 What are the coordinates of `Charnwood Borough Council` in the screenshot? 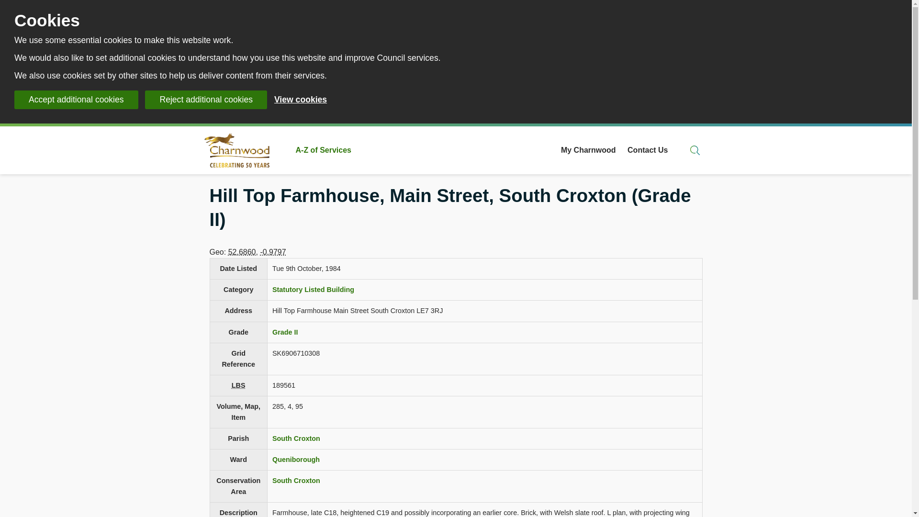 It's located at (240, 150).